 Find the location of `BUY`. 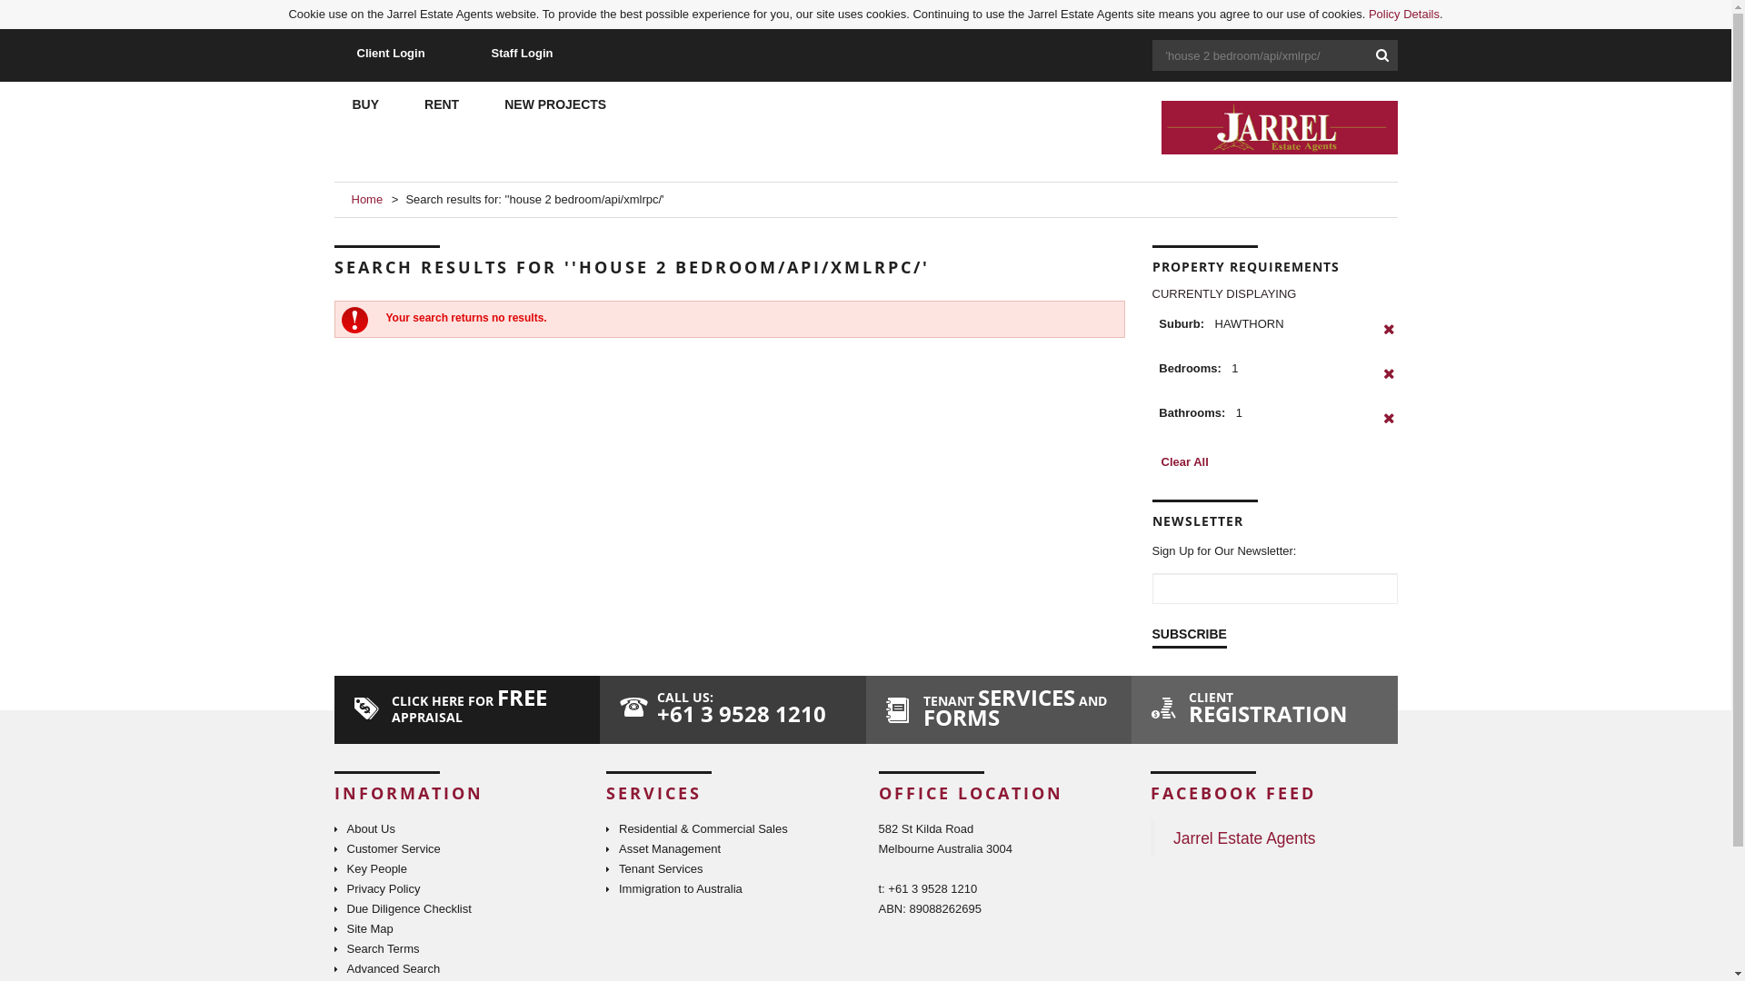

BUY is located at coordinates (366, 106).